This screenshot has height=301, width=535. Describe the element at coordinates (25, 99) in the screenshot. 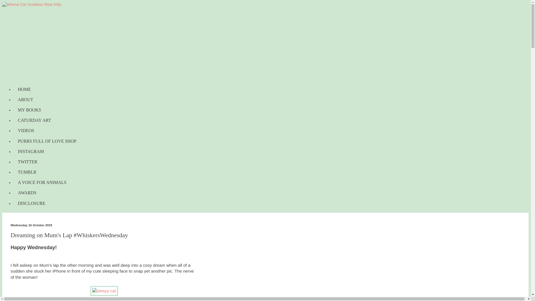

I see `ABOUT` at that location.